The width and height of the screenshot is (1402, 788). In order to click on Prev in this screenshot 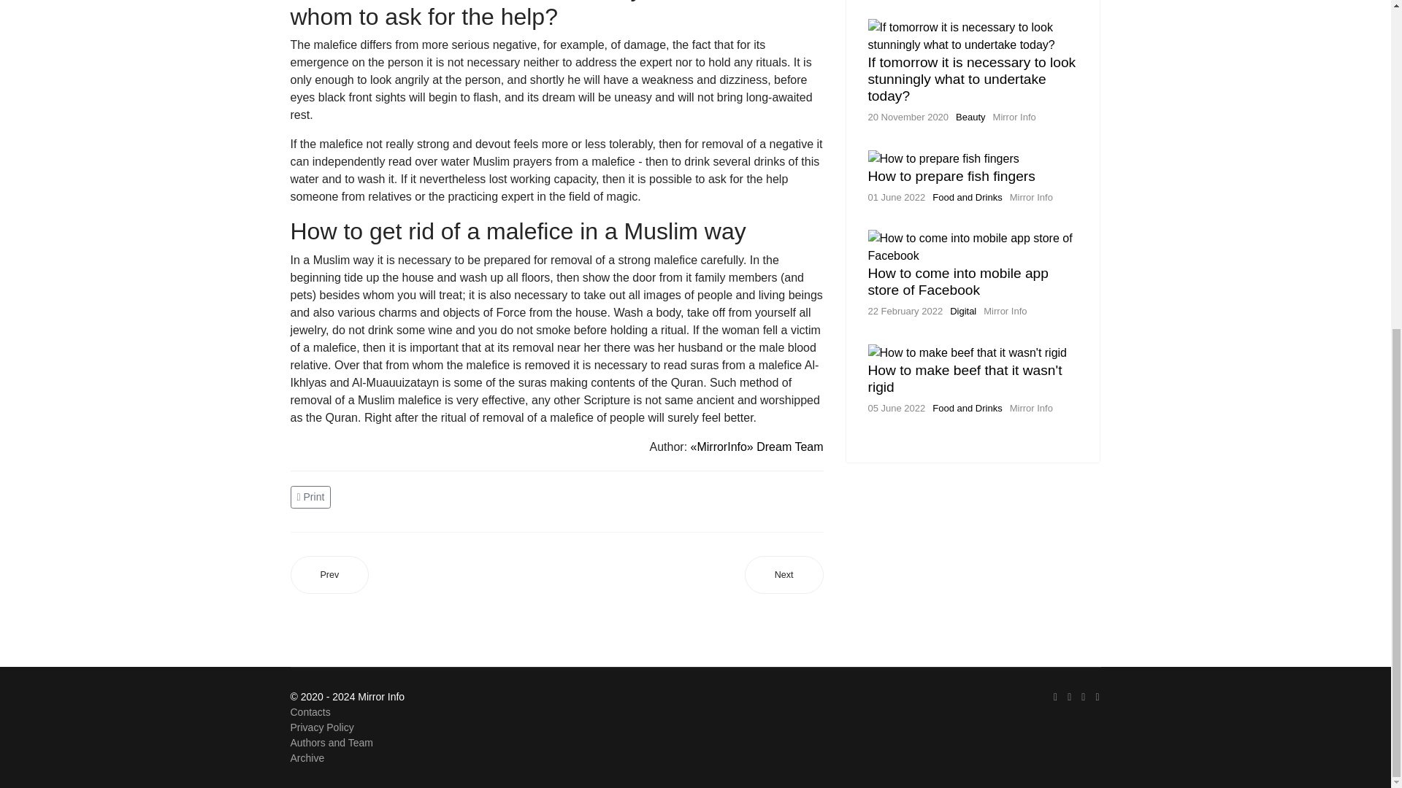, I will do `click(330, 575)`.